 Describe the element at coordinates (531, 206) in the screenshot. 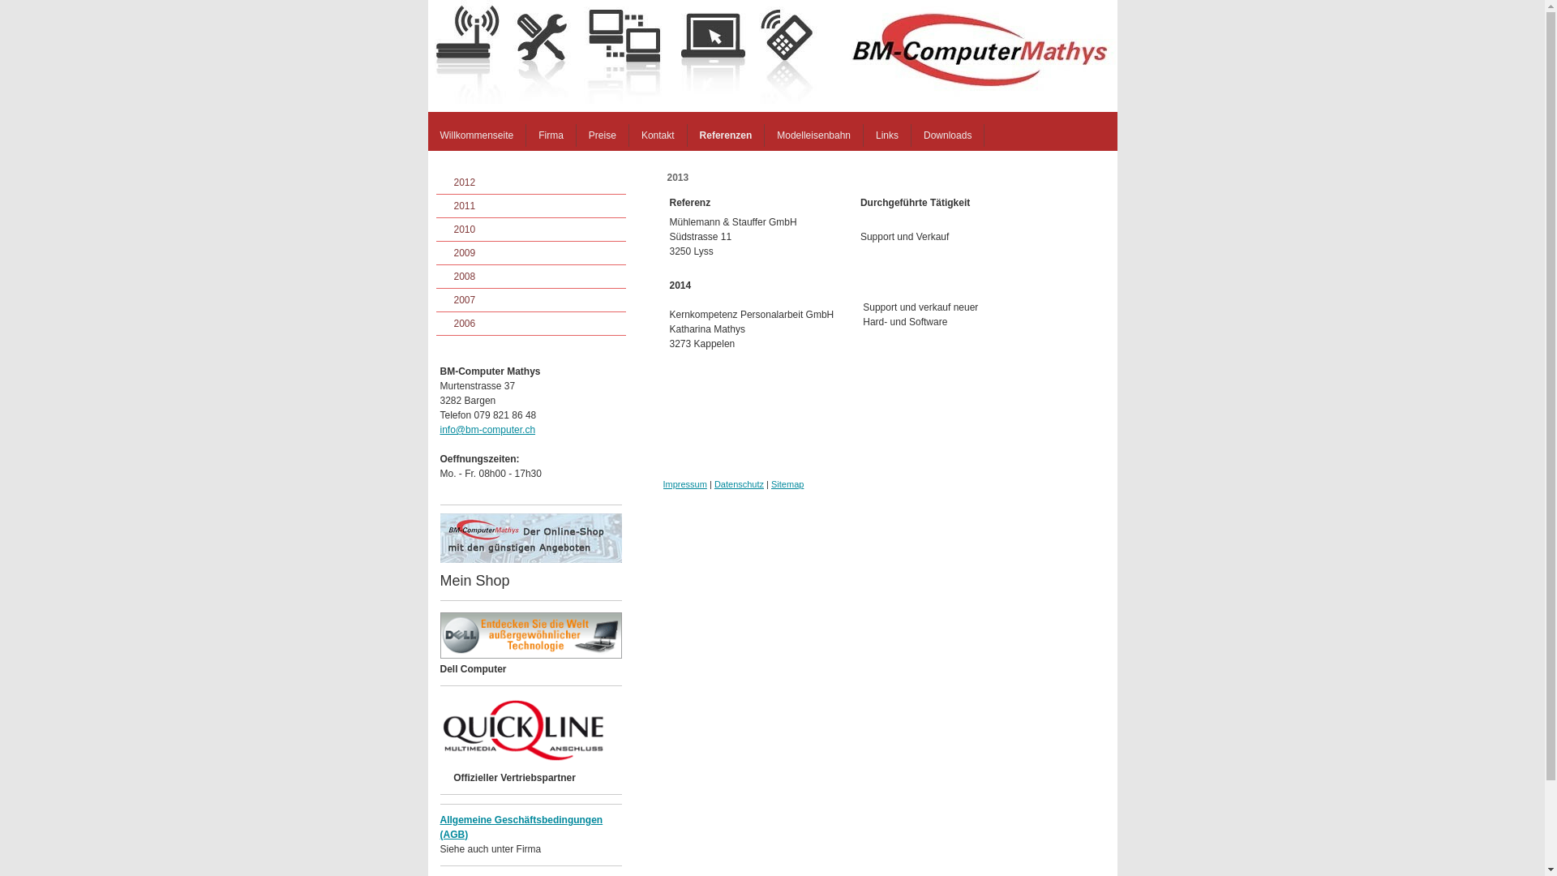

I see `2011` at that location.